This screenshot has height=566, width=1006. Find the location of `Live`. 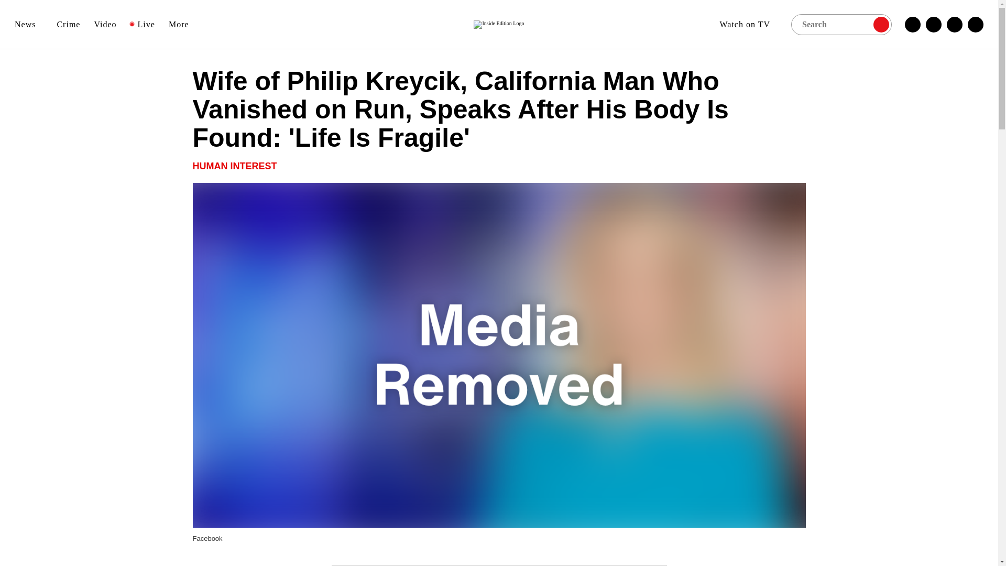

Live is located at coordinates (143, 24).